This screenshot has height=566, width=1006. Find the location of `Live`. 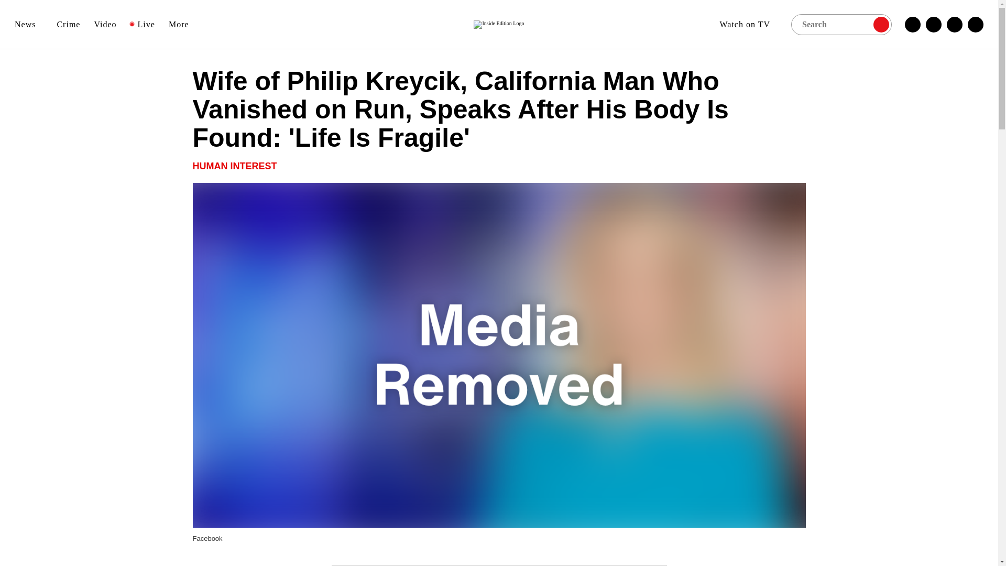

Live is located at coordinates (143, 24).